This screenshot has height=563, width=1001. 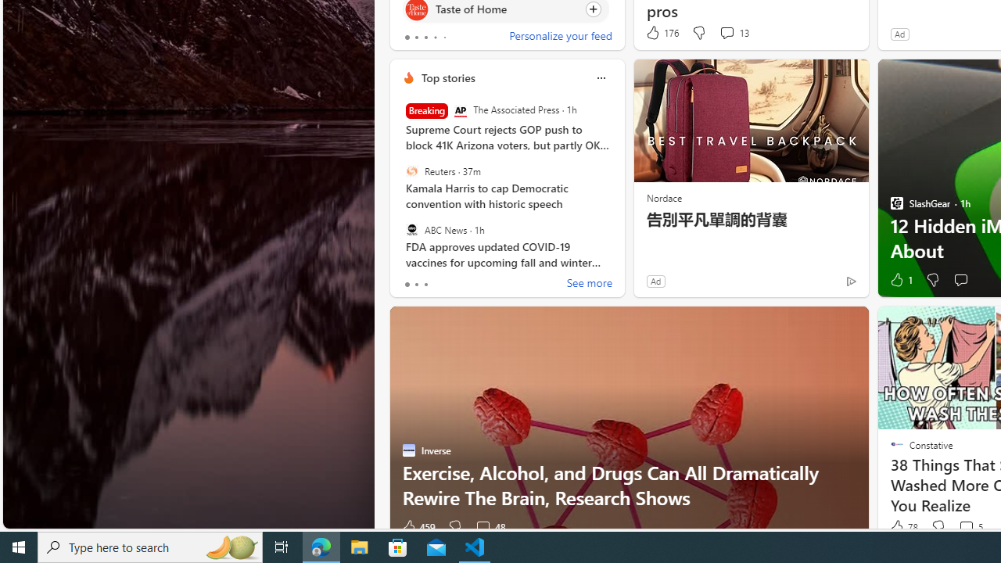 What do you see at coordinates (734, 33) in the screenshot?
I see `View comments 13 Comment` at bounding box center [734, 33].